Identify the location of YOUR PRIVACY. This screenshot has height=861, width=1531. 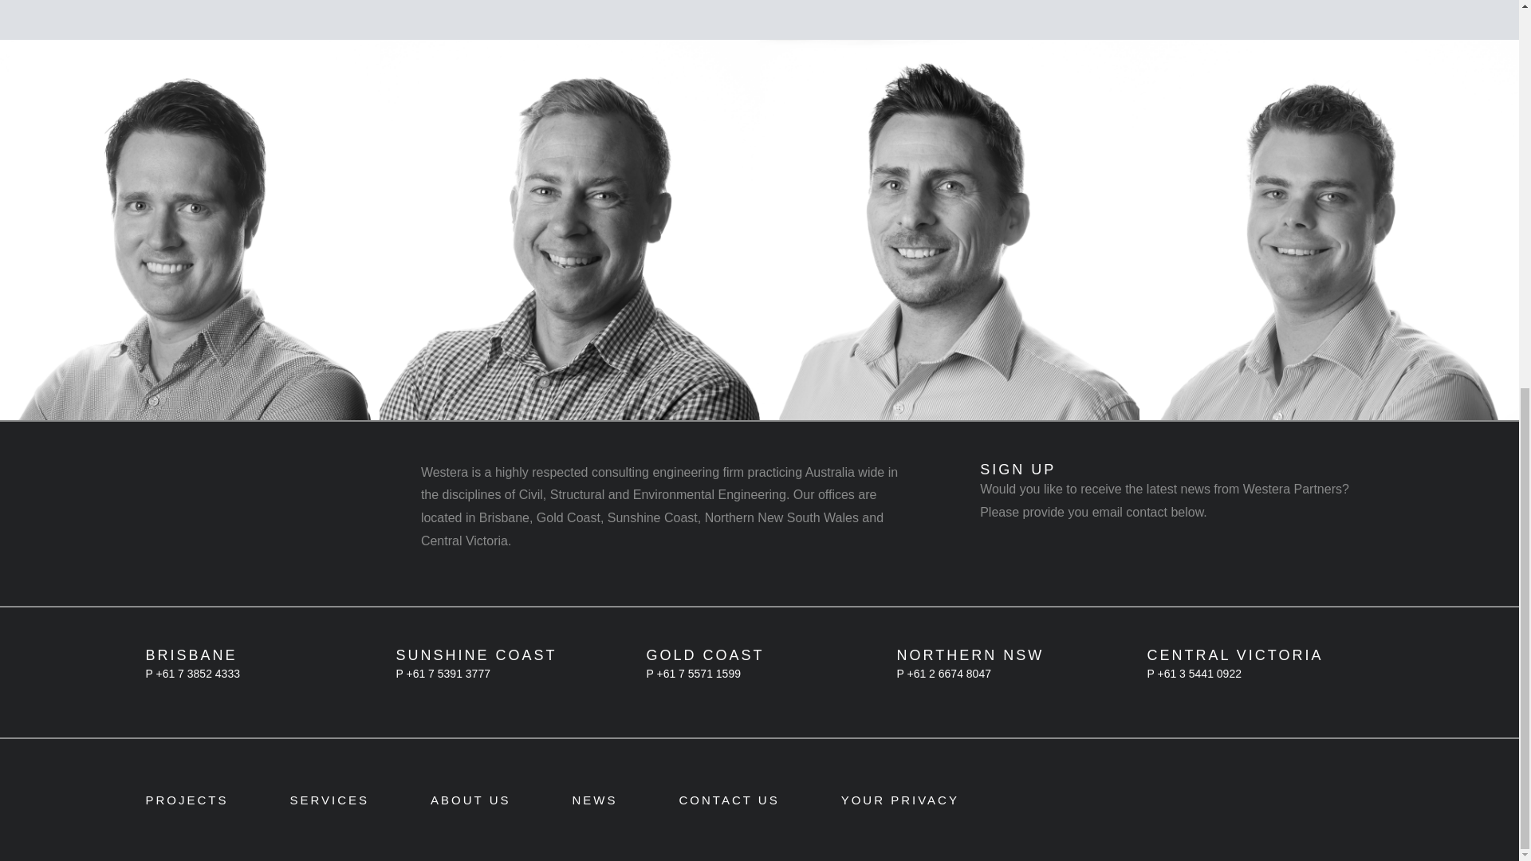
(899, 799).